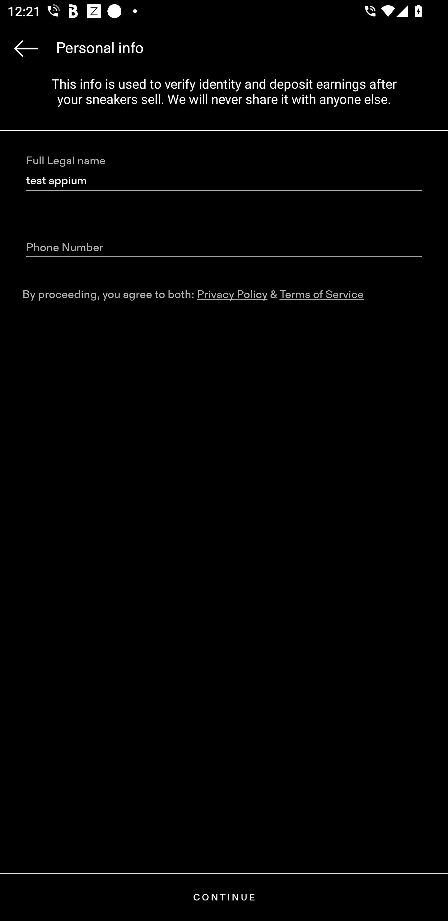 This screenshot has height=921, width=448. What do you see at coordinates (224, 248) in the screenshot?
I see `Phone Number` at bounding box center [224, 248].